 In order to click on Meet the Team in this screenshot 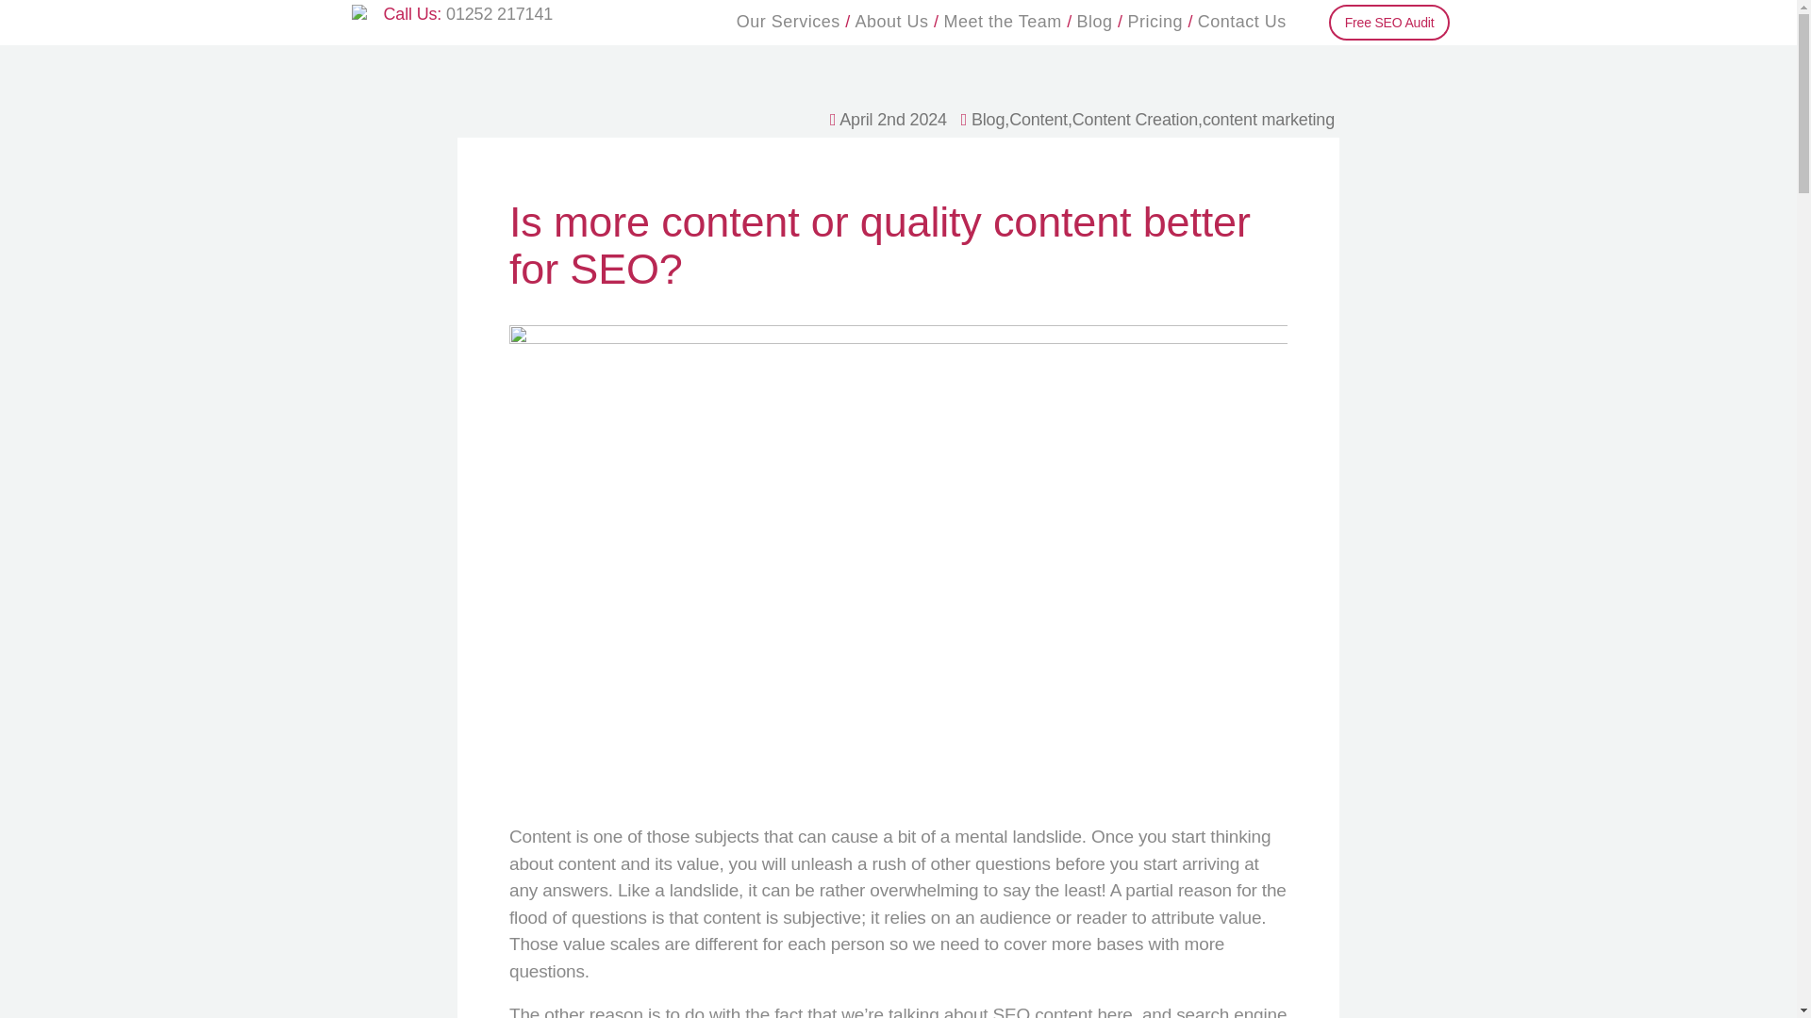, I will do `click(1002, 21)`.